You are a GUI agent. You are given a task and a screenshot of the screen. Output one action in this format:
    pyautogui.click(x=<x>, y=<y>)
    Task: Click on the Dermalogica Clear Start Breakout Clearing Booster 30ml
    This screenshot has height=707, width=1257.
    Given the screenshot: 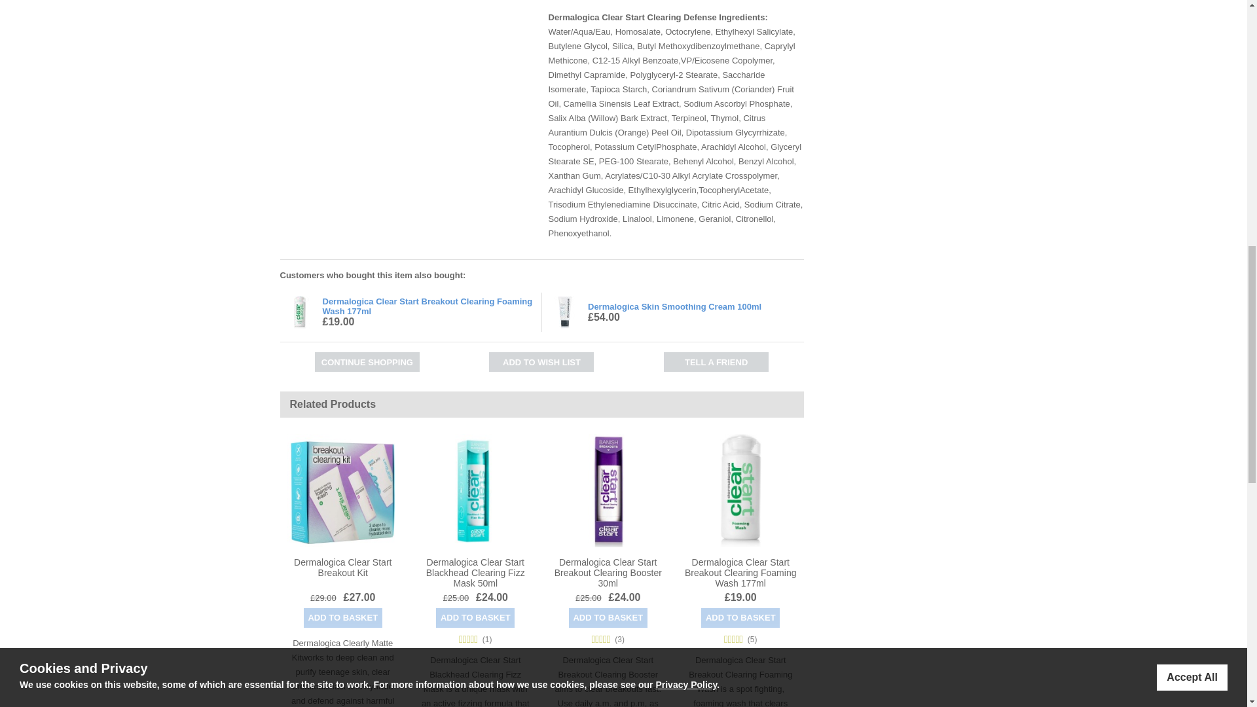 What is the action you would take?
    pyautogui.click(x=608, y=571)
    